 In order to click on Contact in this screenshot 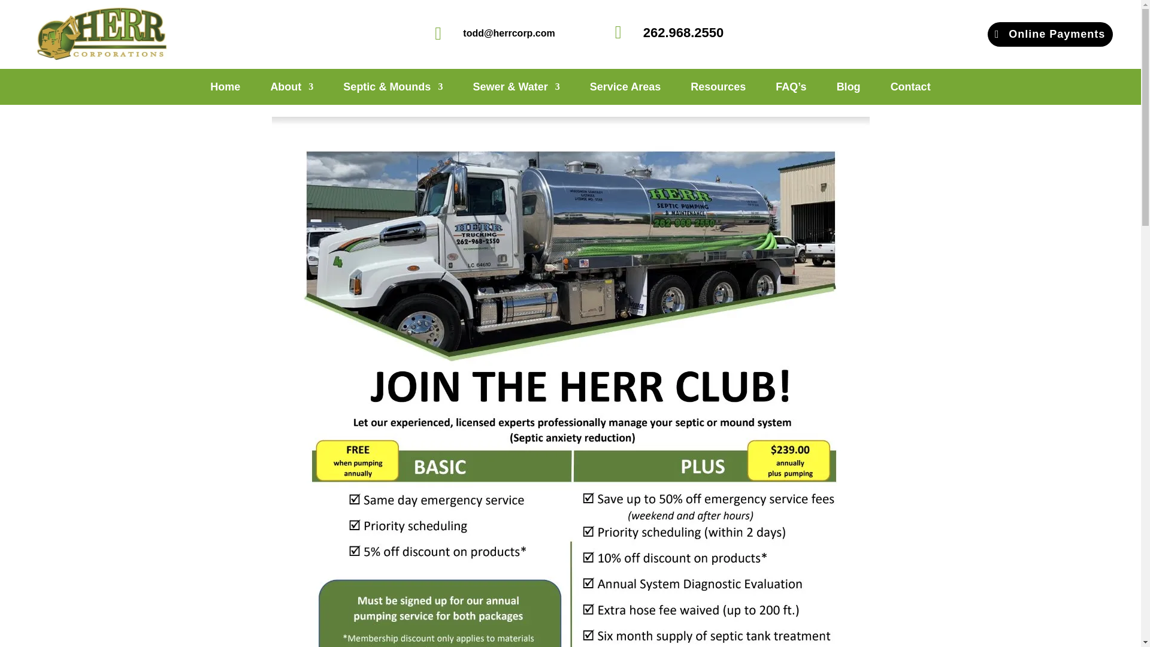, I will do `click(910, 89)`.